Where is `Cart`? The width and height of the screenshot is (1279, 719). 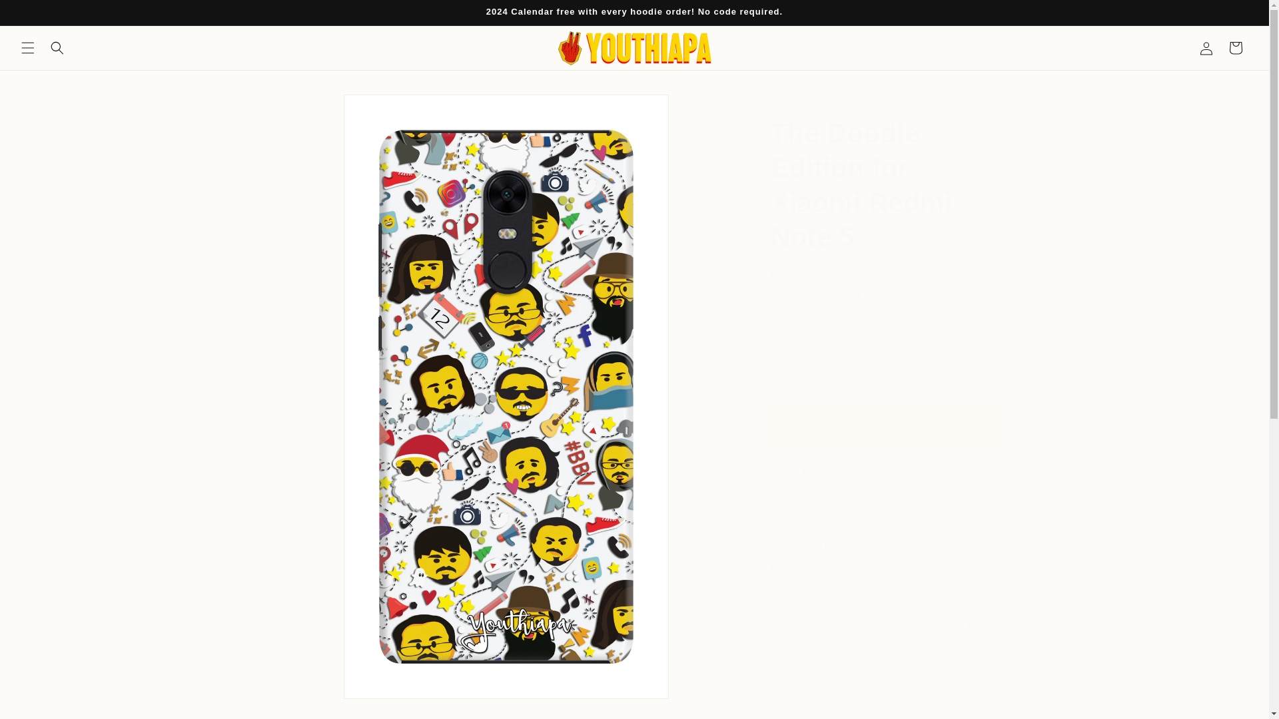
Cart is located at coordinates (1236, 47).